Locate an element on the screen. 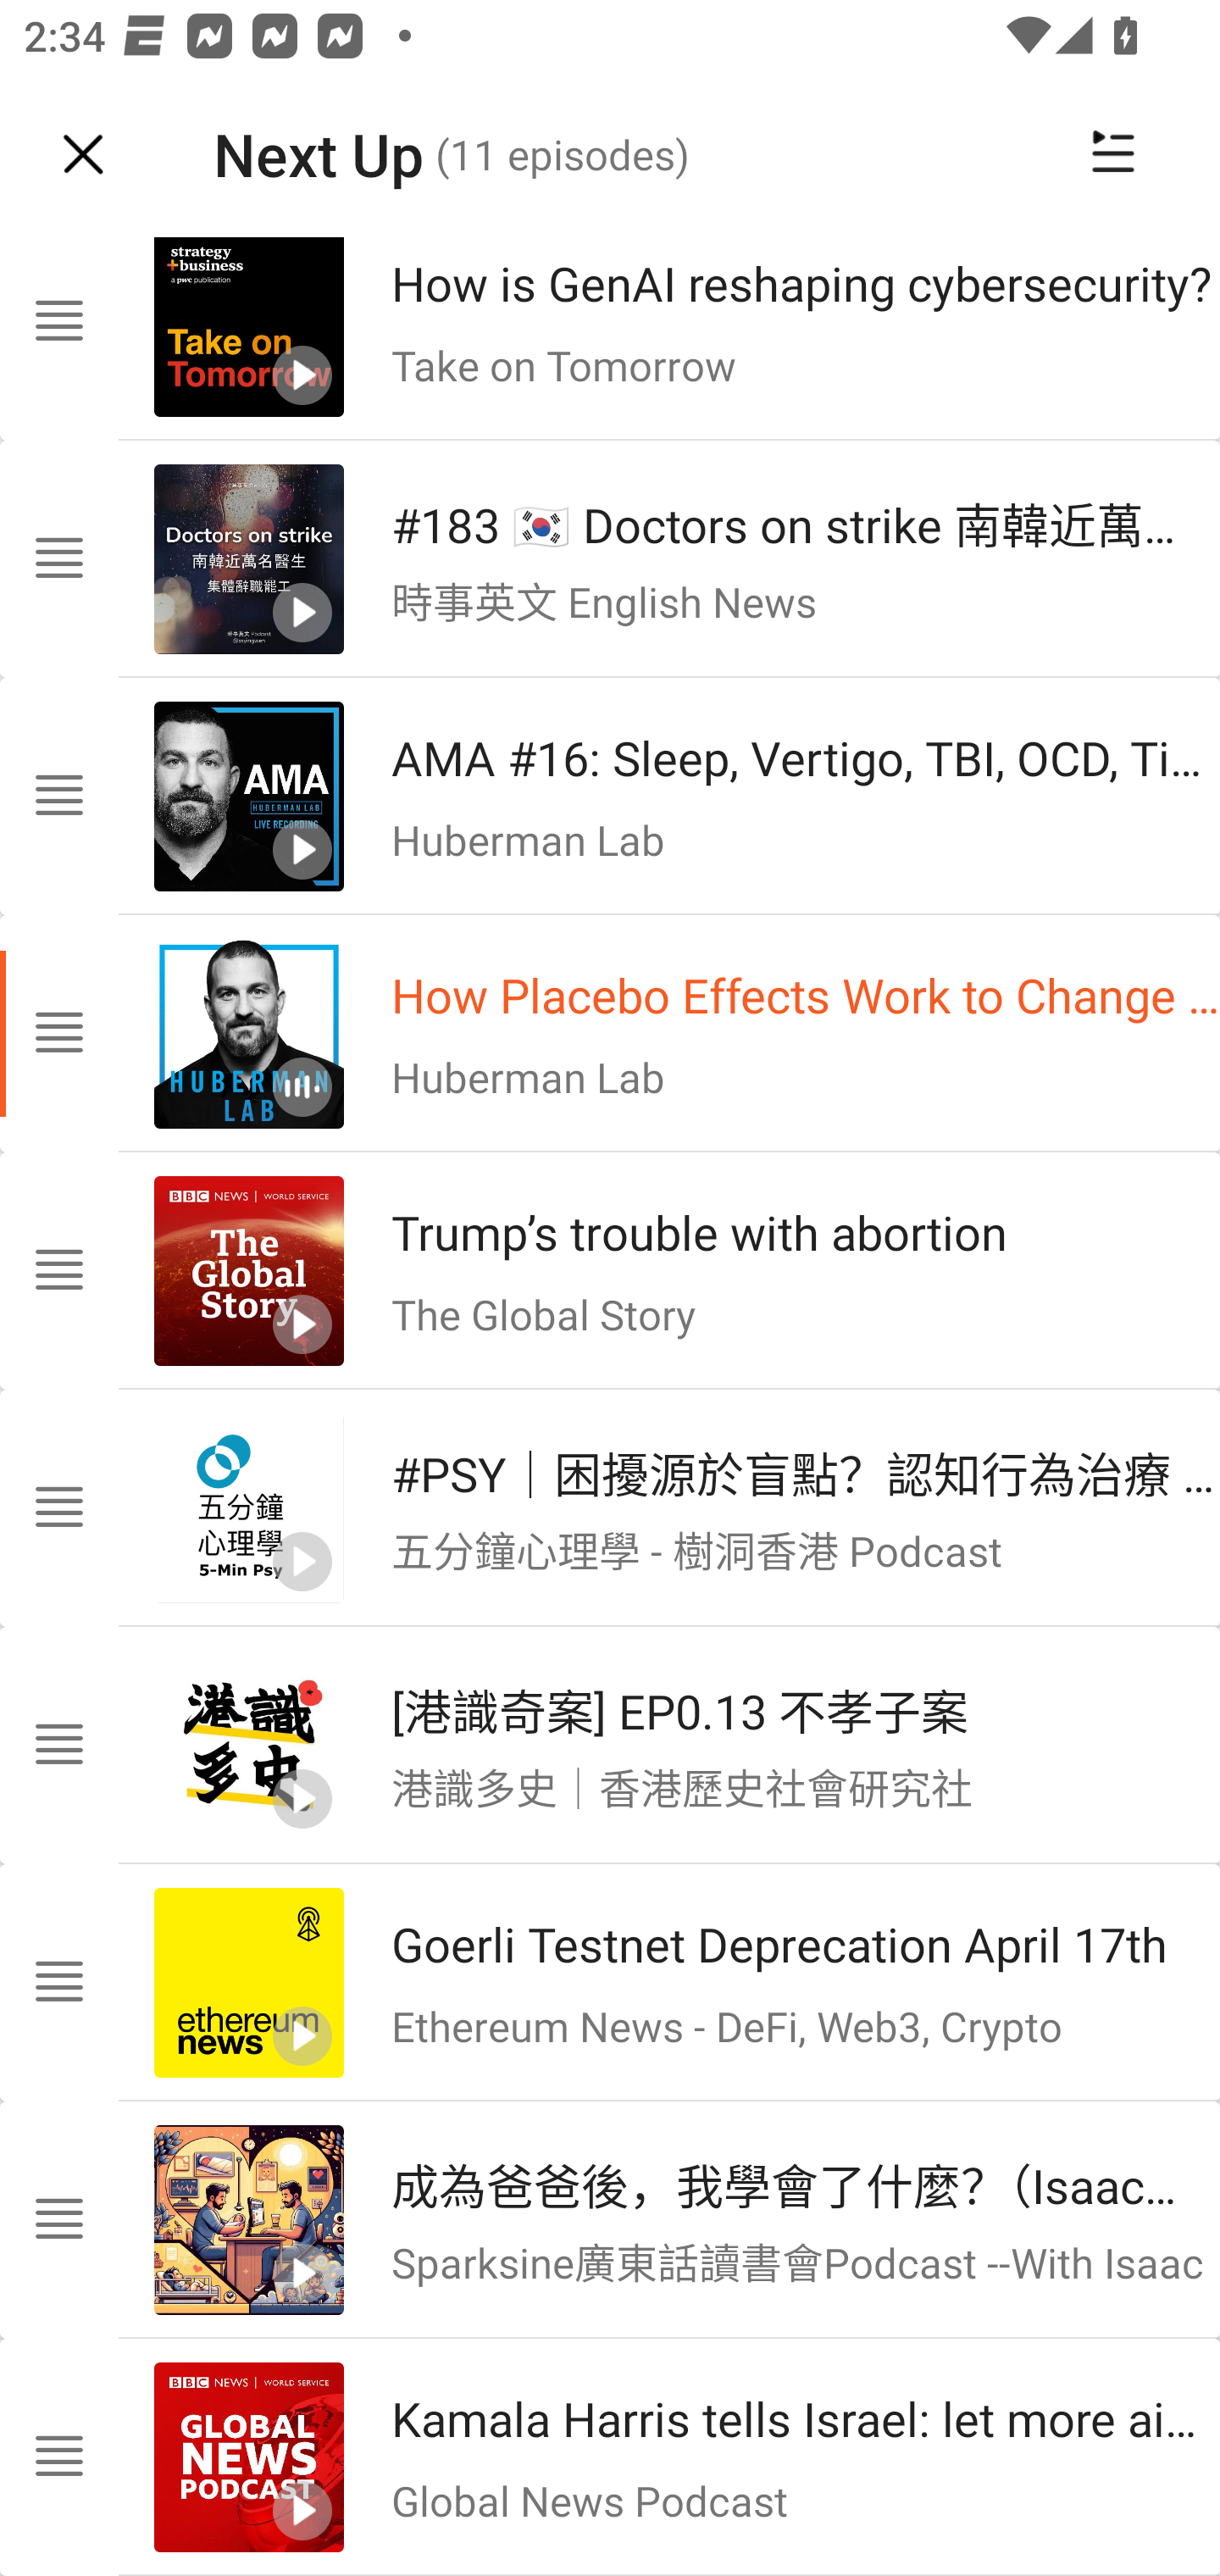 This screenshot has width=1220, height=2576. Navigate up is located at coordinates (83, 154).